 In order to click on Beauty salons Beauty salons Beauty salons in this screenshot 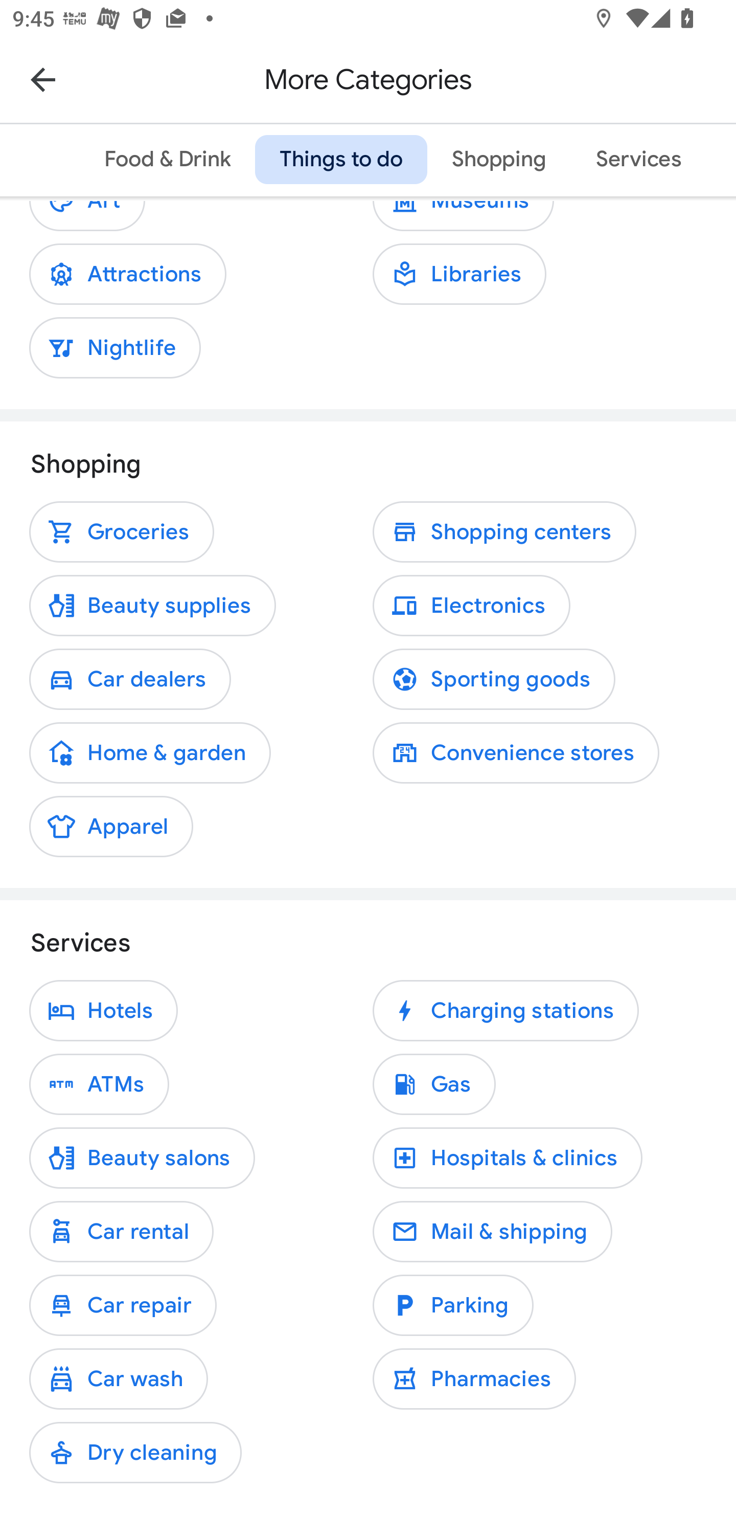, I will do `click(142, 1158)`.